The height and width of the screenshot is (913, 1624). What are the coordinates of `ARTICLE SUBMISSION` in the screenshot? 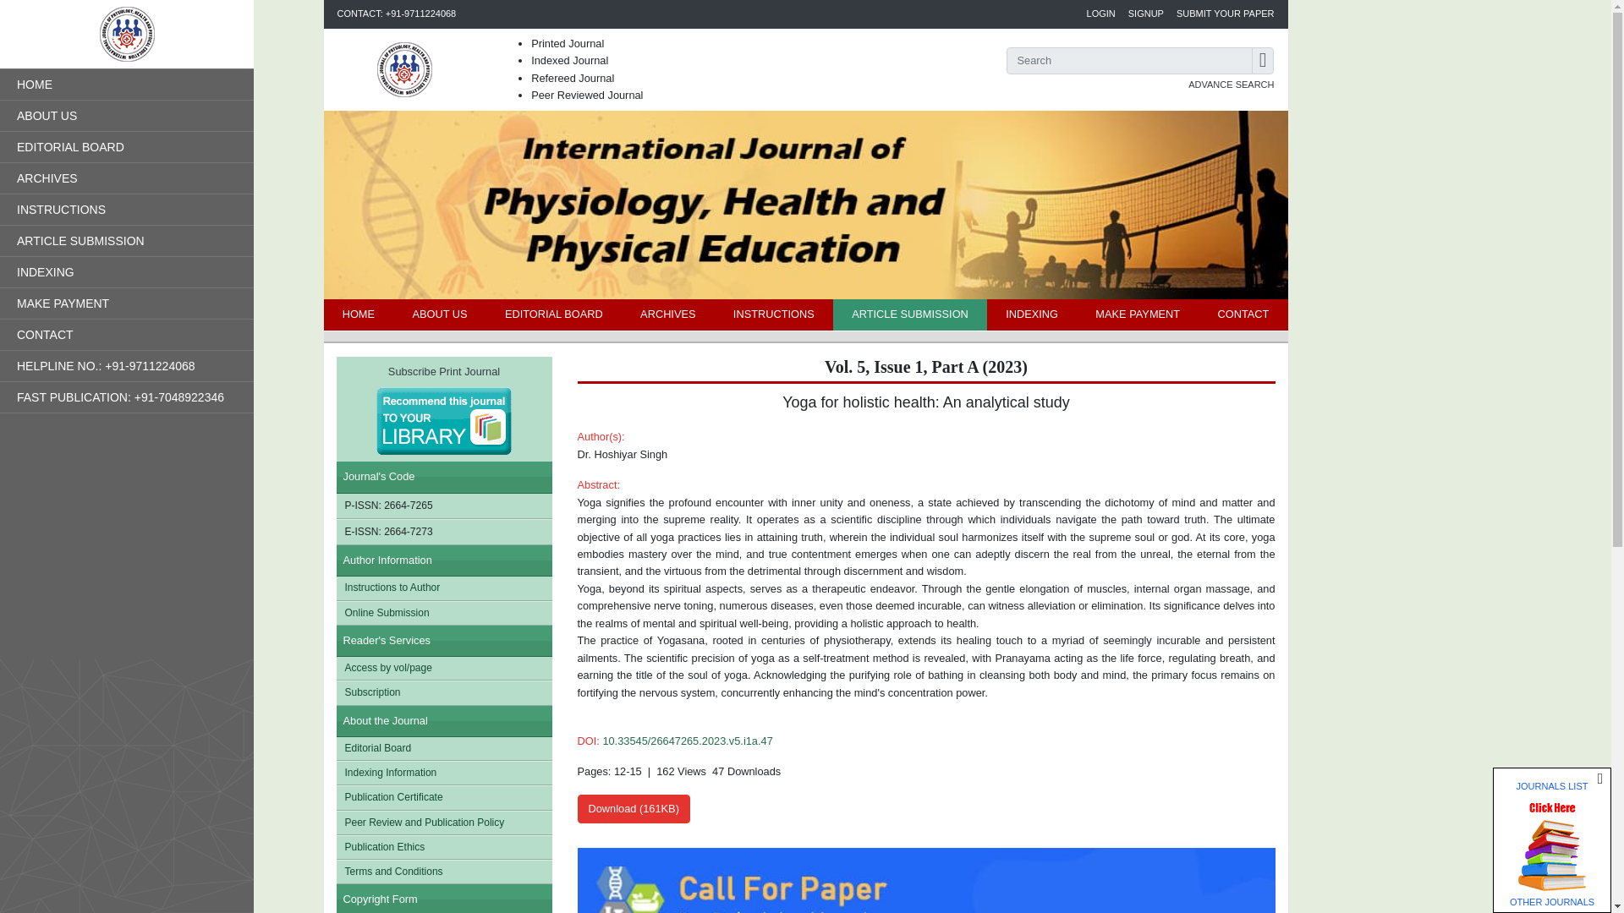 It's located at (910, 314).